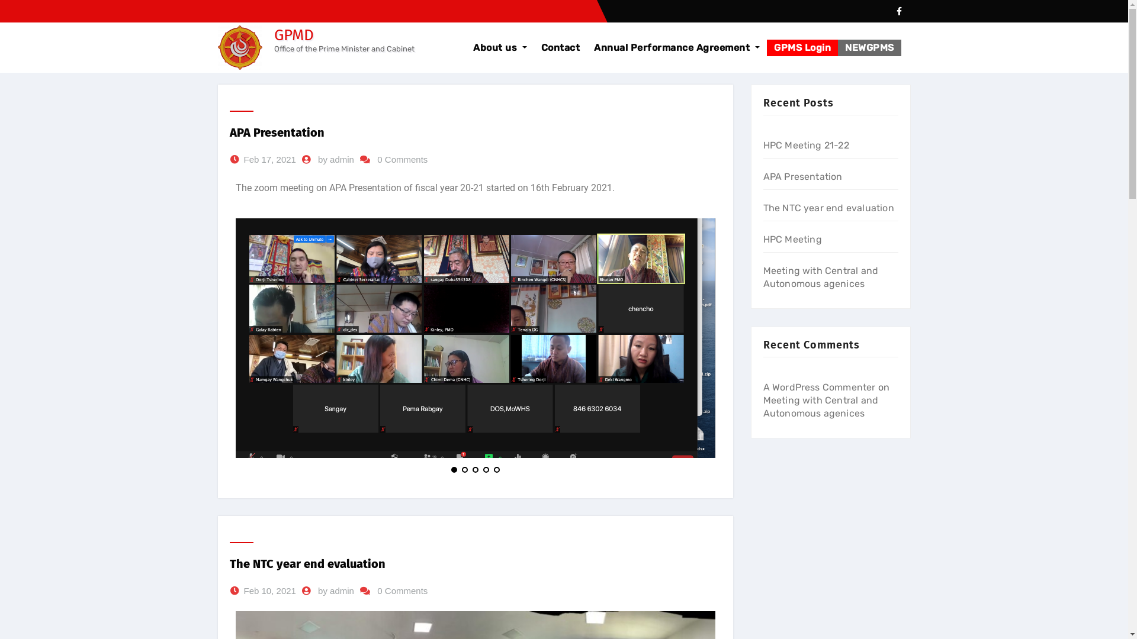 The image size is (1137, 639). I want to click on APA Presentation, so click(277, 133).